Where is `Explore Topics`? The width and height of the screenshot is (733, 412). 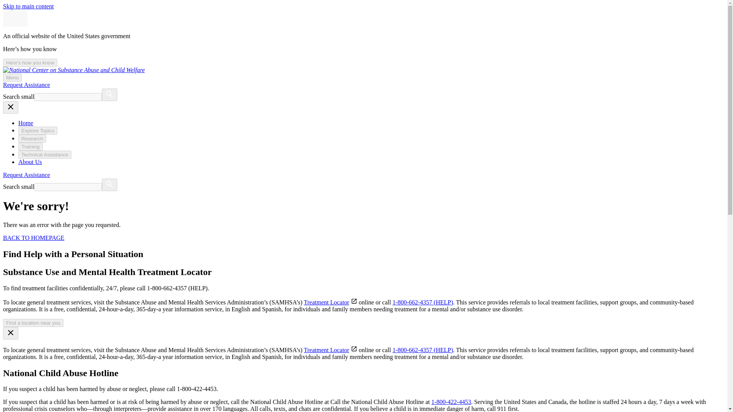 Explore Topics is located at coordinates (37, 130).